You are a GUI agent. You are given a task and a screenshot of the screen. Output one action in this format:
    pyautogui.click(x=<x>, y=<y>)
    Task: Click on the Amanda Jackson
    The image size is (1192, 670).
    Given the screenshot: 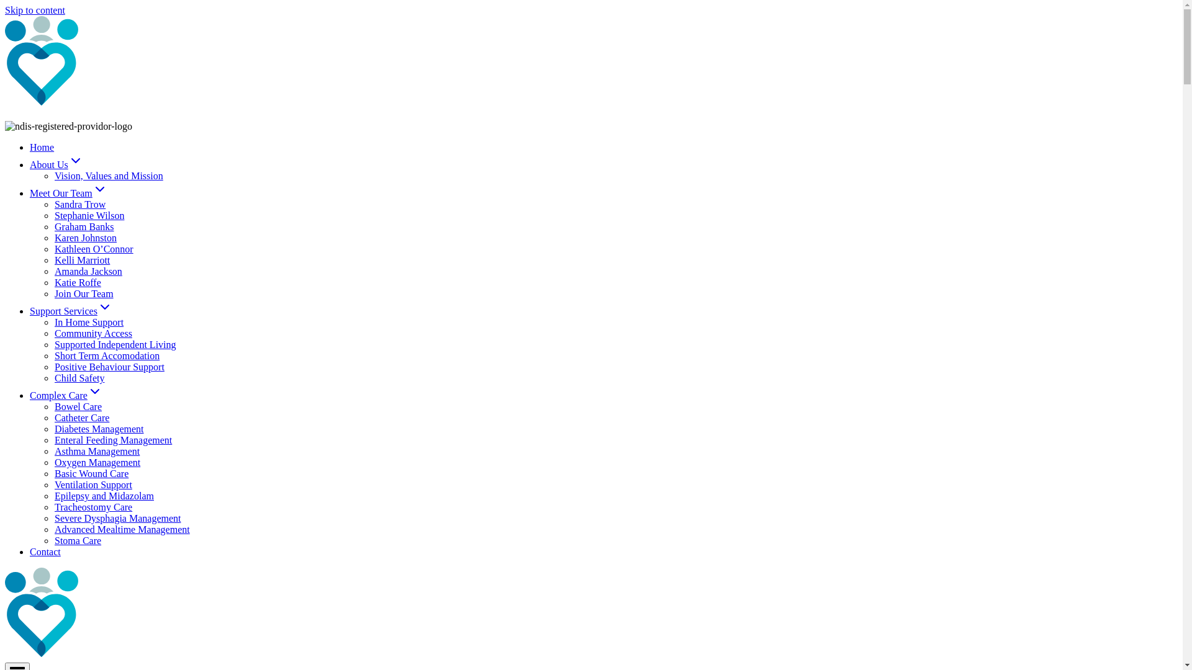 What is the action you would take?
    pyautogui.click(x=88, y=272)
    